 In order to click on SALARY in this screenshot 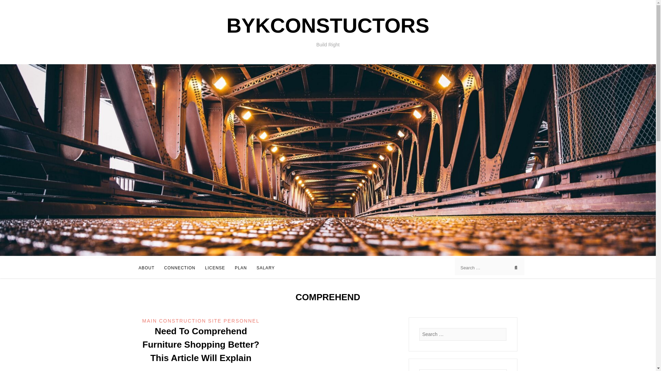, I will do `click(265, 268)`.